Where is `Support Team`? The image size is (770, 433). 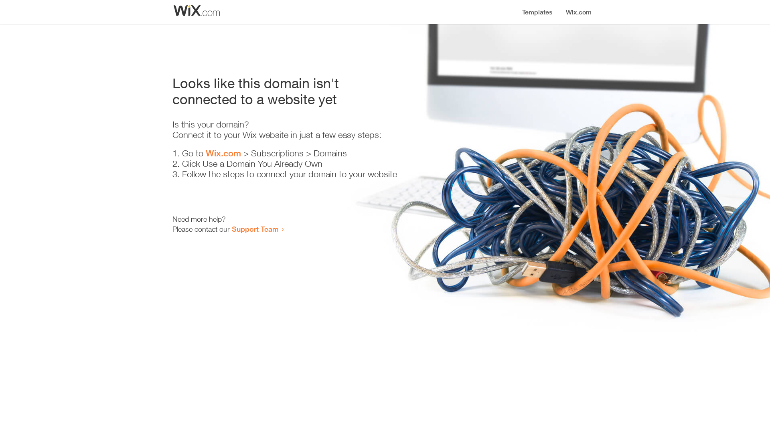 Support Team is located at coordinates (255, 229).